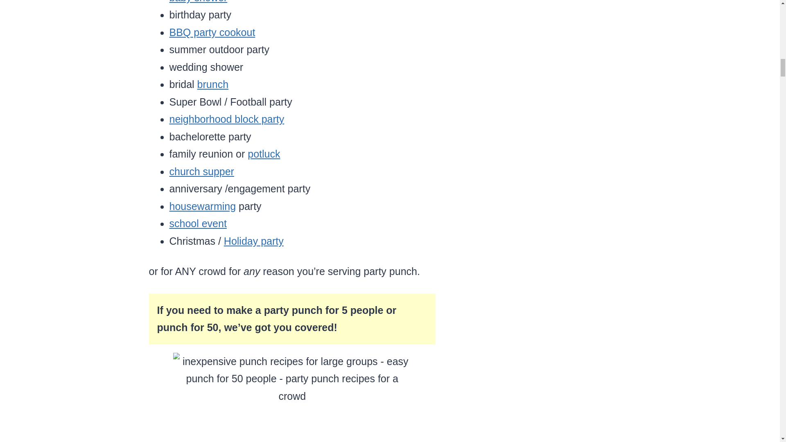 This screenshot has height=442, width=786. What do you see at coordinates (198, 223) in the screenshot?
I see `school event` at bounding box center [198, 223].